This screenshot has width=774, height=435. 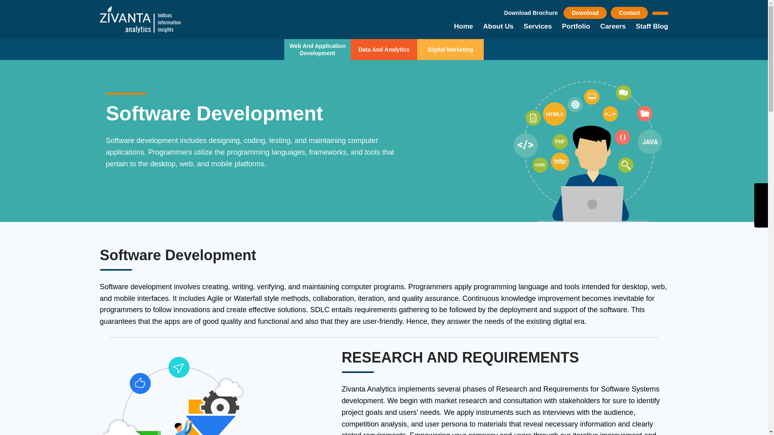 I want to click on Staff Blog, so click(x=651, y=26).